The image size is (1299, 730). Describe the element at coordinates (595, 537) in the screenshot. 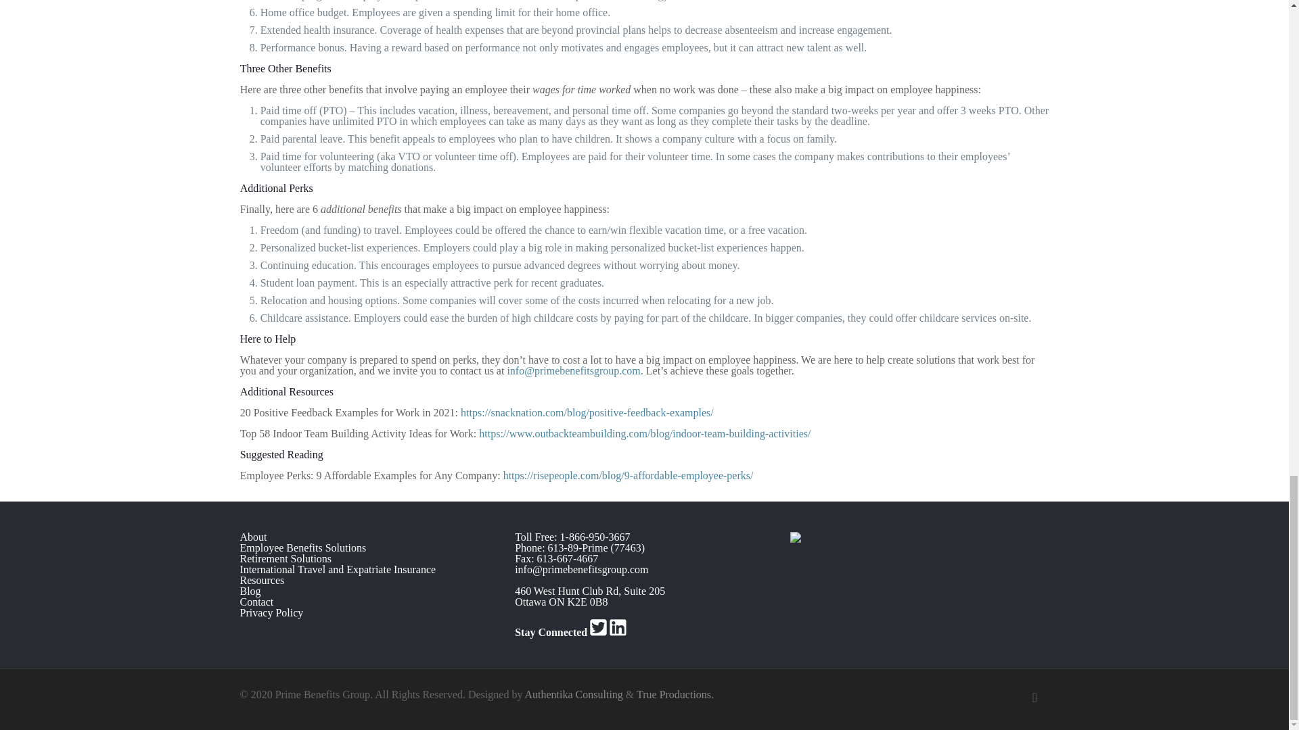

I see `1-866-950-3667` at that location.